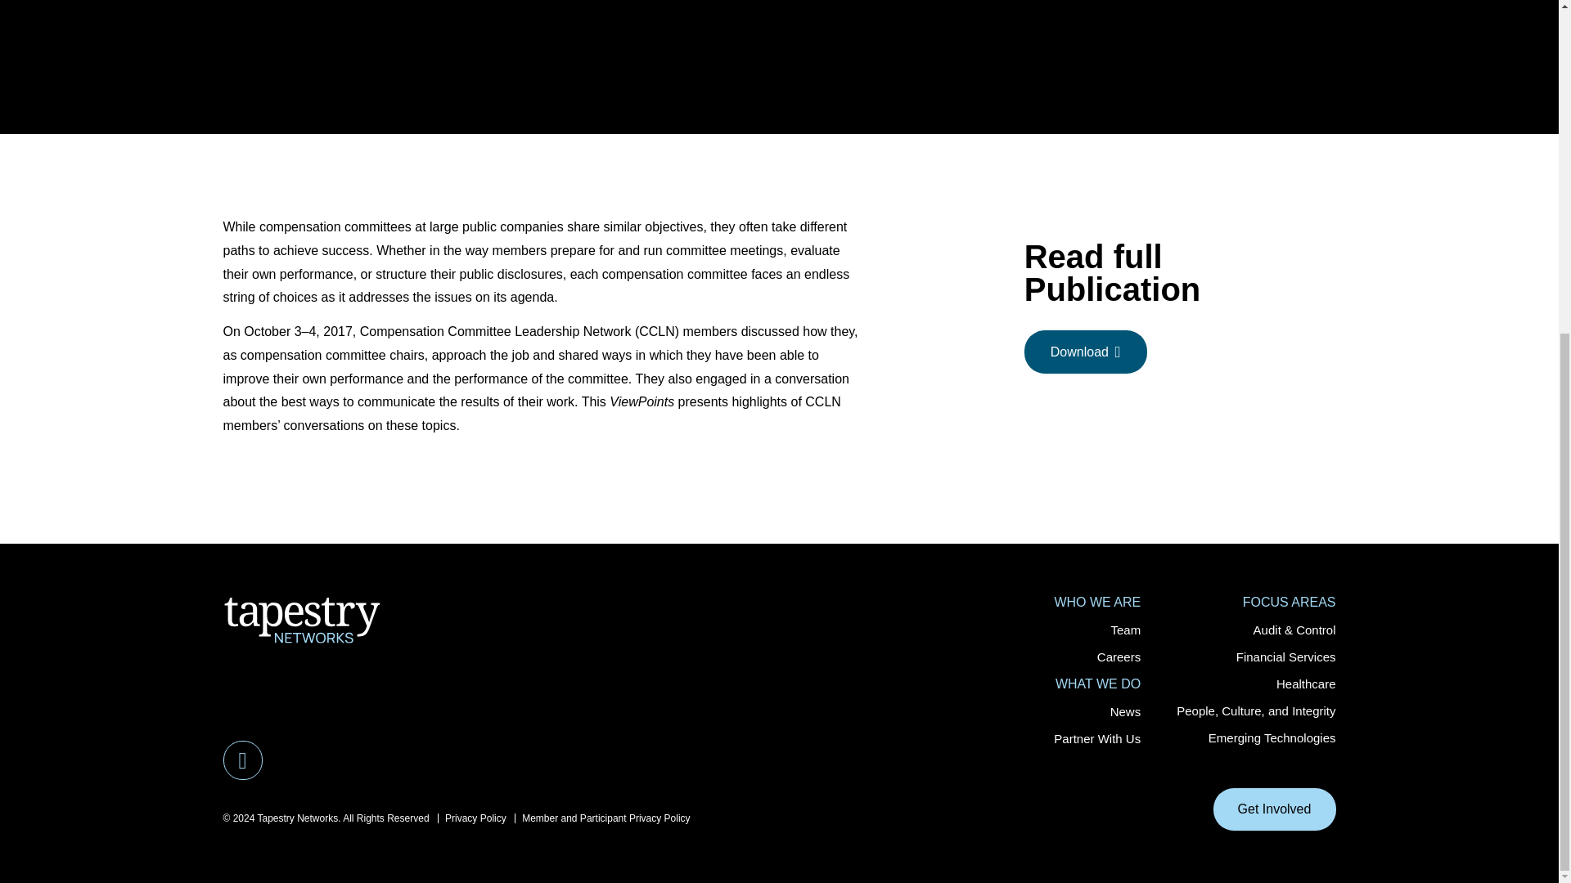 The width and height of the screenshot is (1571, 883). Describe the element at coordinates (1085, 352) in the screenshot. I see `Download` at that location.